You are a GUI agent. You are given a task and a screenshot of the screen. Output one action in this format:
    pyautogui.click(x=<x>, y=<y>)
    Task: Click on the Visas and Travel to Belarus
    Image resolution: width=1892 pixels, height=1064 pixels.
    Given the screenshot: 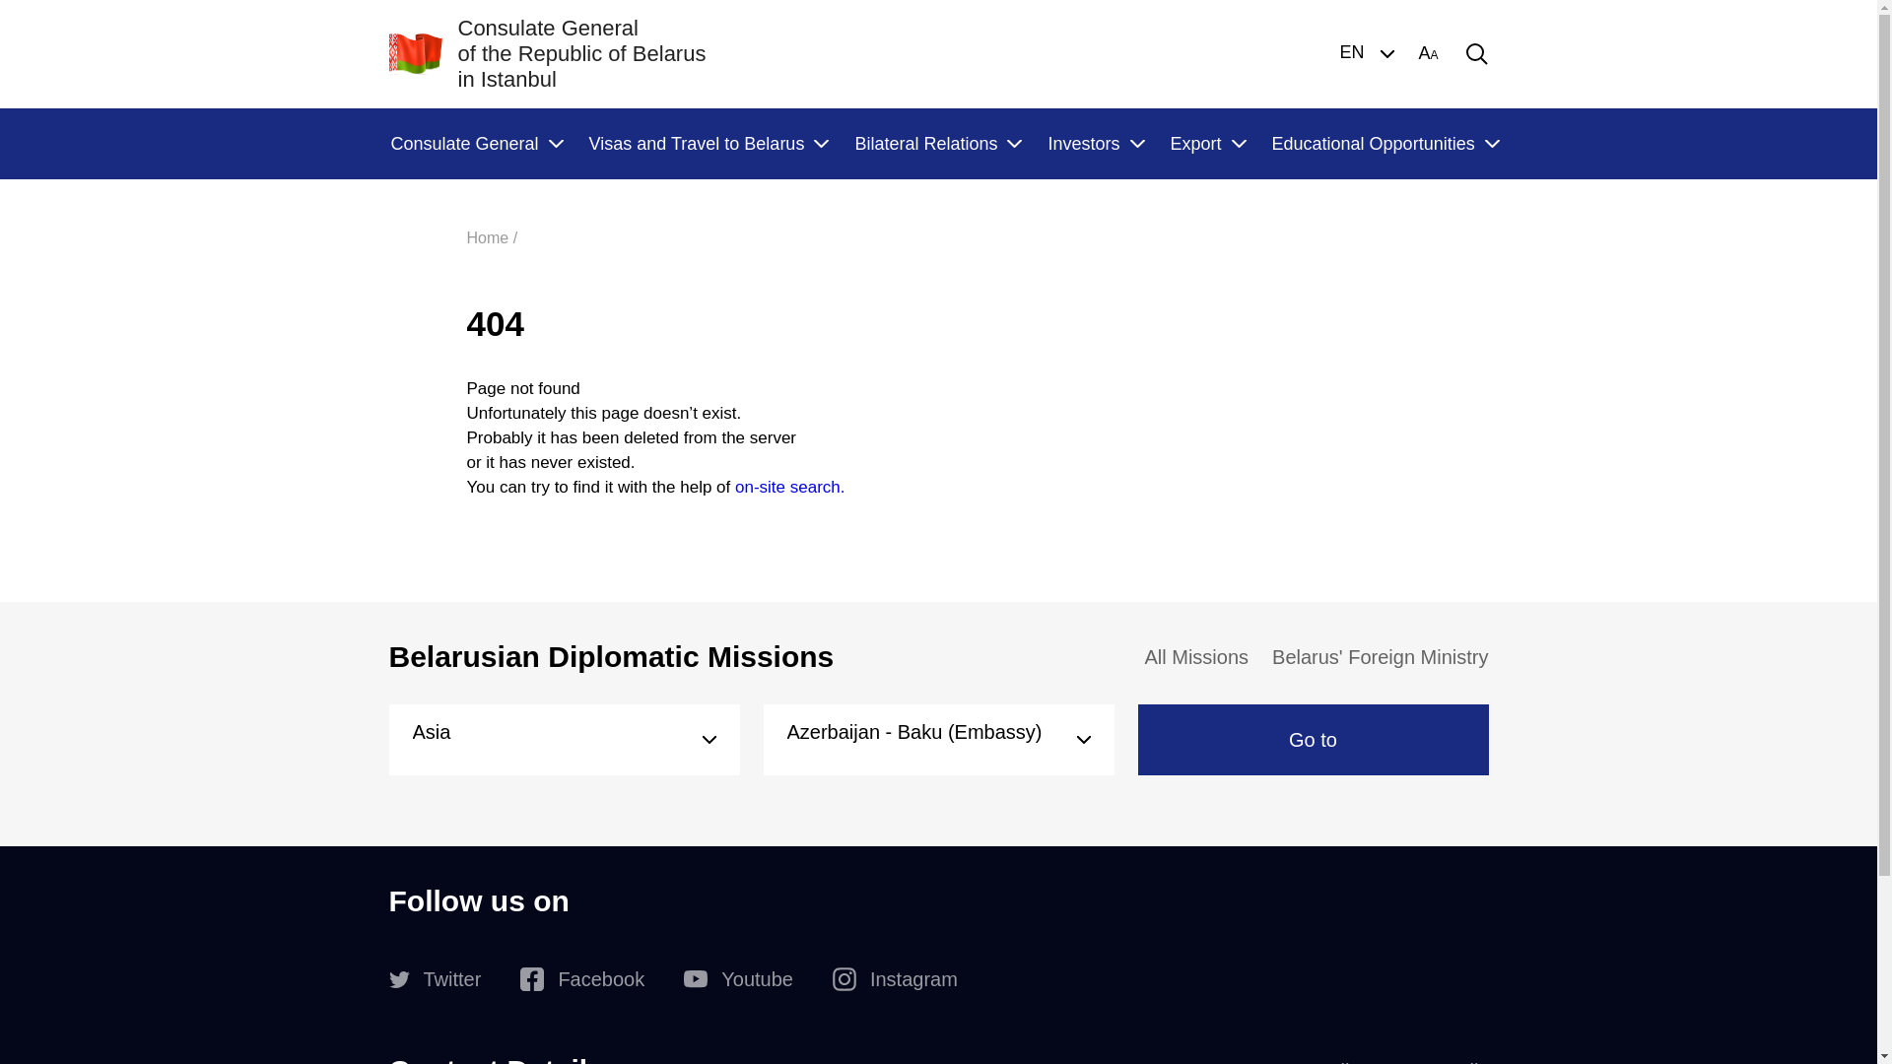 What is the action you would take?
    pyautogui.click(x=709, y=144)
    